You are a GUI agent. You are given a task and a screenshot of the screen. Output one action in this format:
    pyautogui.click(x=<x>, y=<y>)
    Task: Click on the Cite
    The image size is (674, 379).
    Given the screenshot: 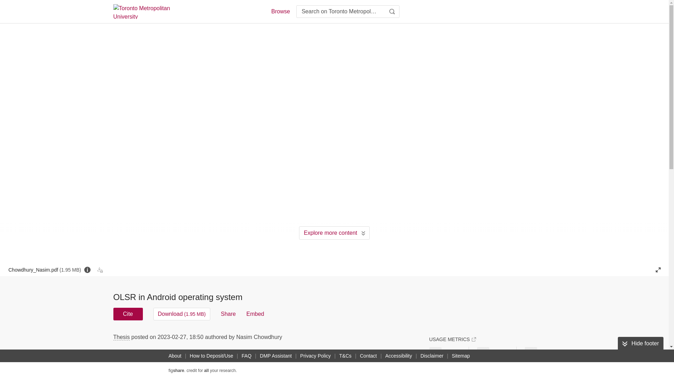 What is the action you would take?
    pyautogui.click(x=128, y=314)
    